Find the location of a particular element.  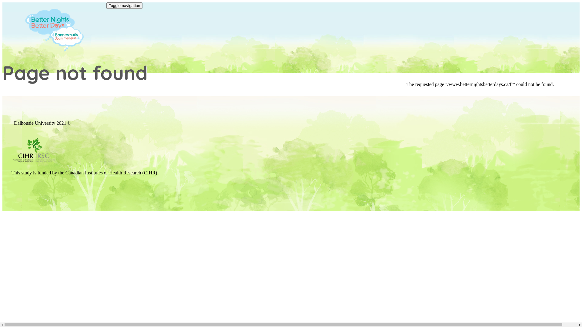

Skip to main content is located at coordinates (22, 2).